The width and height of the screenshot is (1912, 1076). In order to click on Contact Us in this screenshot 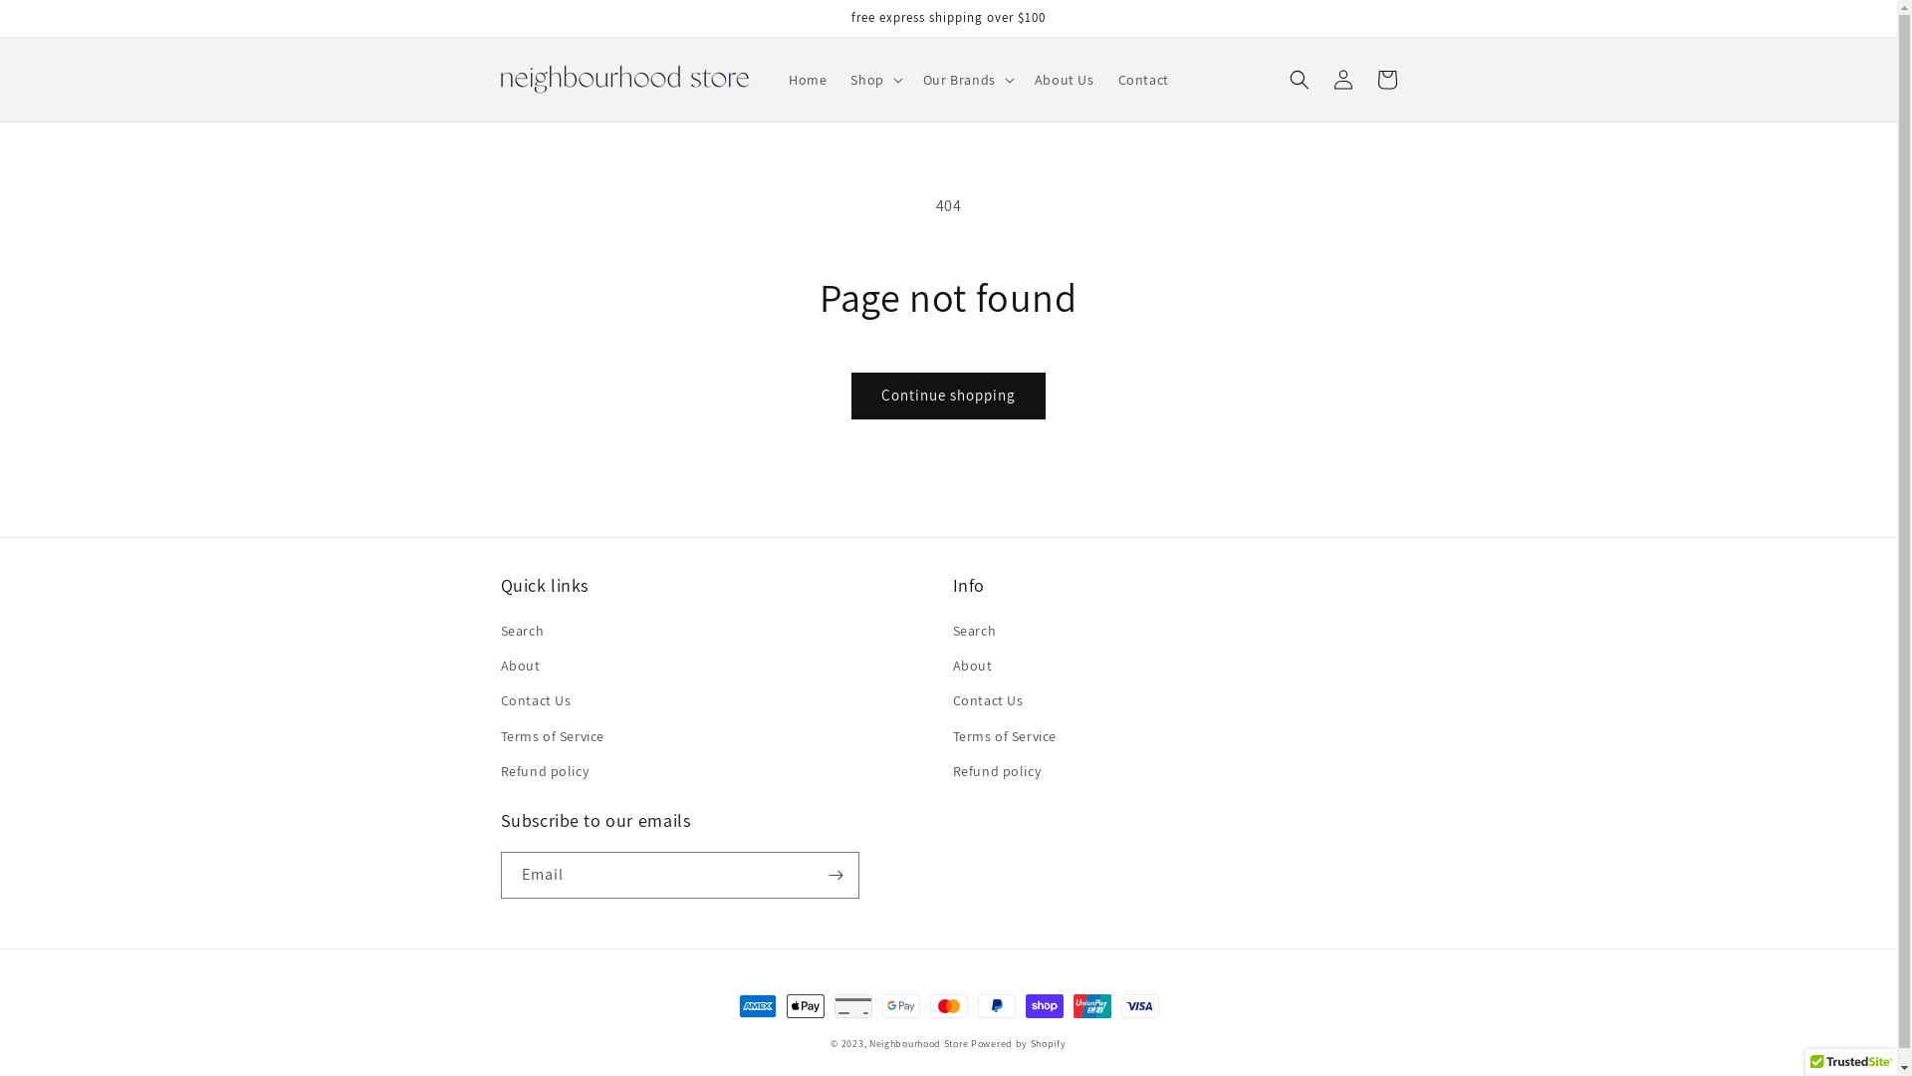, I will do `click(988, 701)`.